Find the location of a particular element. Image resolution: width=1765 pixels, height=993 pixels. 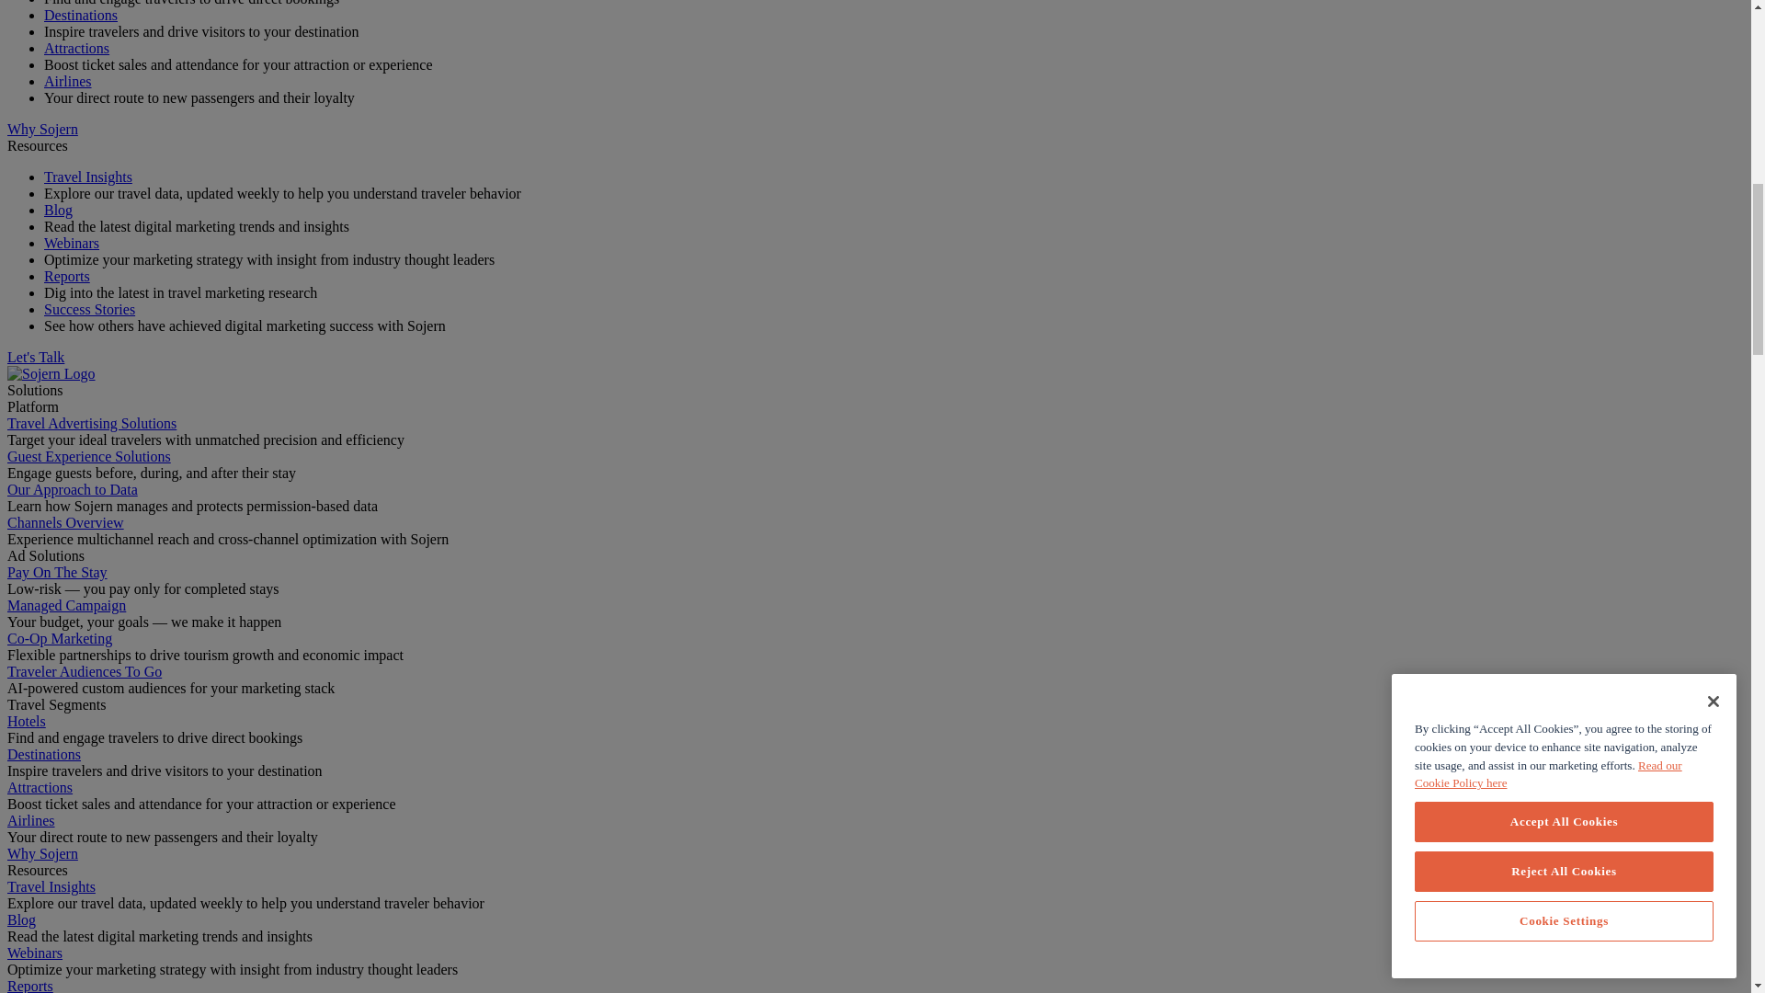

Travel Insights is located at coordinates (88, 177).